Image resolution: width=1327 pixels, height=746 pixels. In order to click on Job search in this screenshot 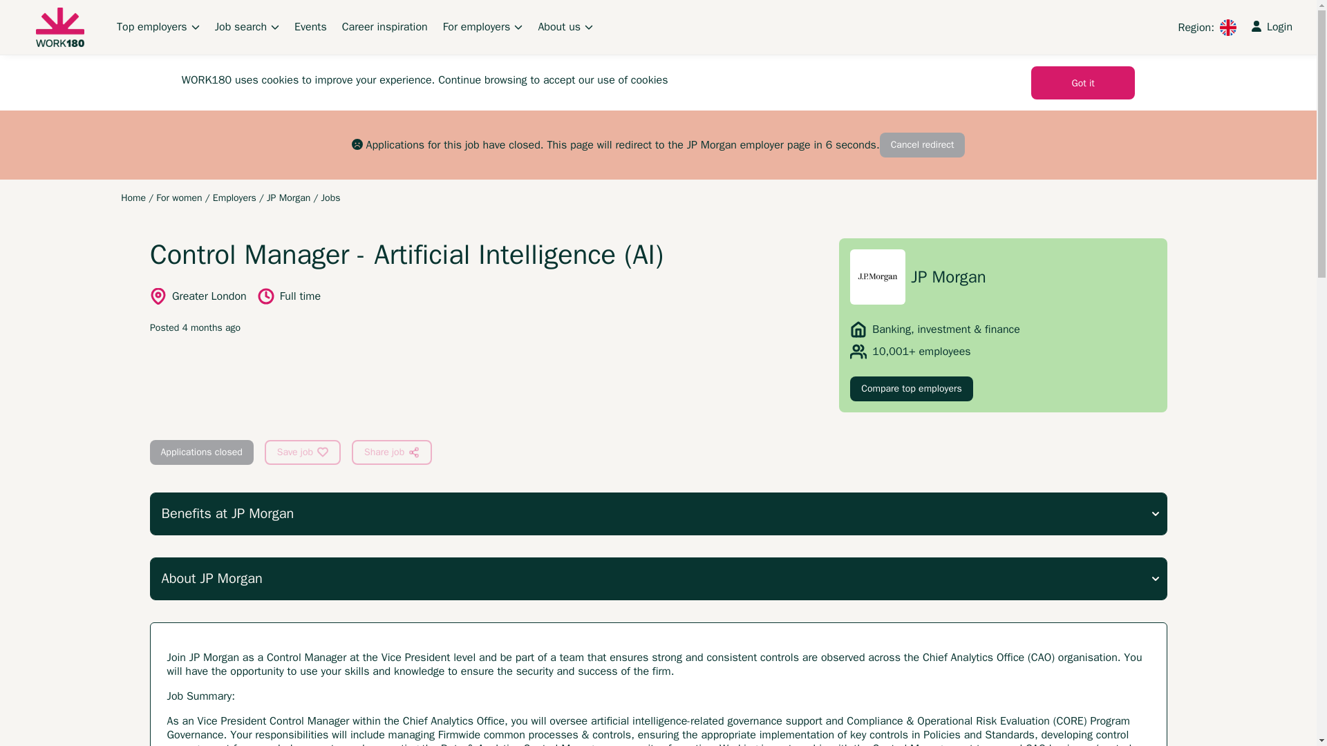, I will do `click(247, 26)`.